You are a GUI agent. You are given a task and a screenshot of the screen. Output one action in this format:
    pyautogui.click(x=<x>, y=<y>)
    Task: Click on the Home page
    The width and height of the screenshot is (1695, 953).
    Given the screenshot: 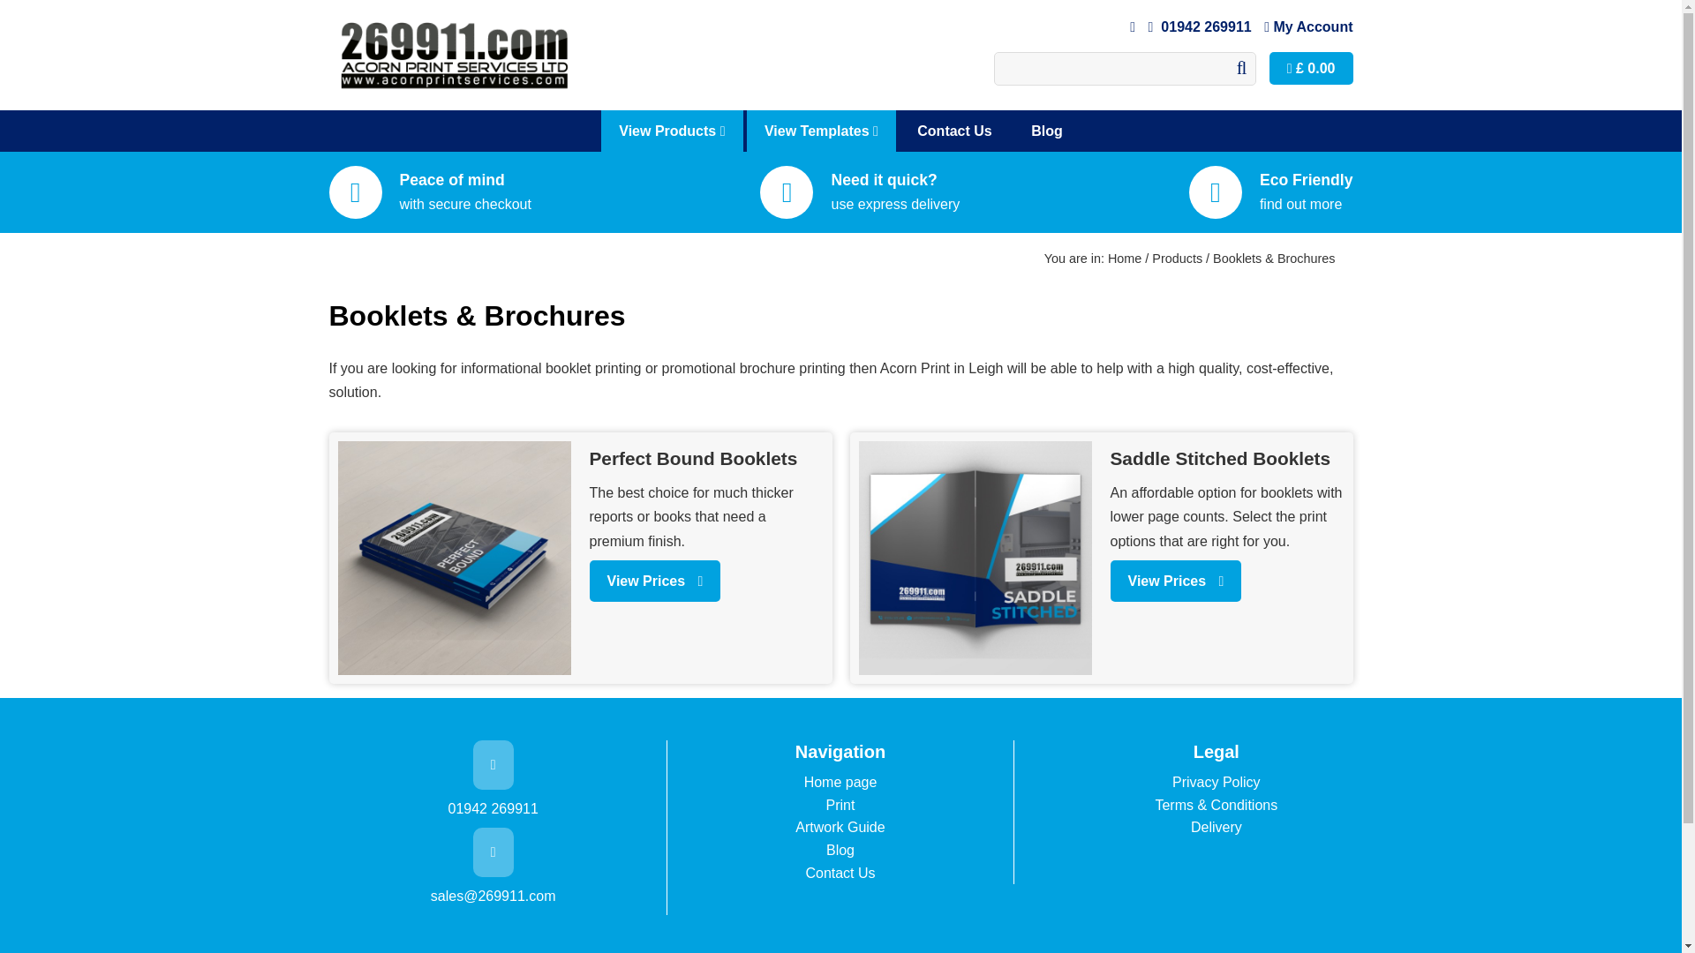 What is the action you would take?
    pyautogui.click(x=840, y=782)
    